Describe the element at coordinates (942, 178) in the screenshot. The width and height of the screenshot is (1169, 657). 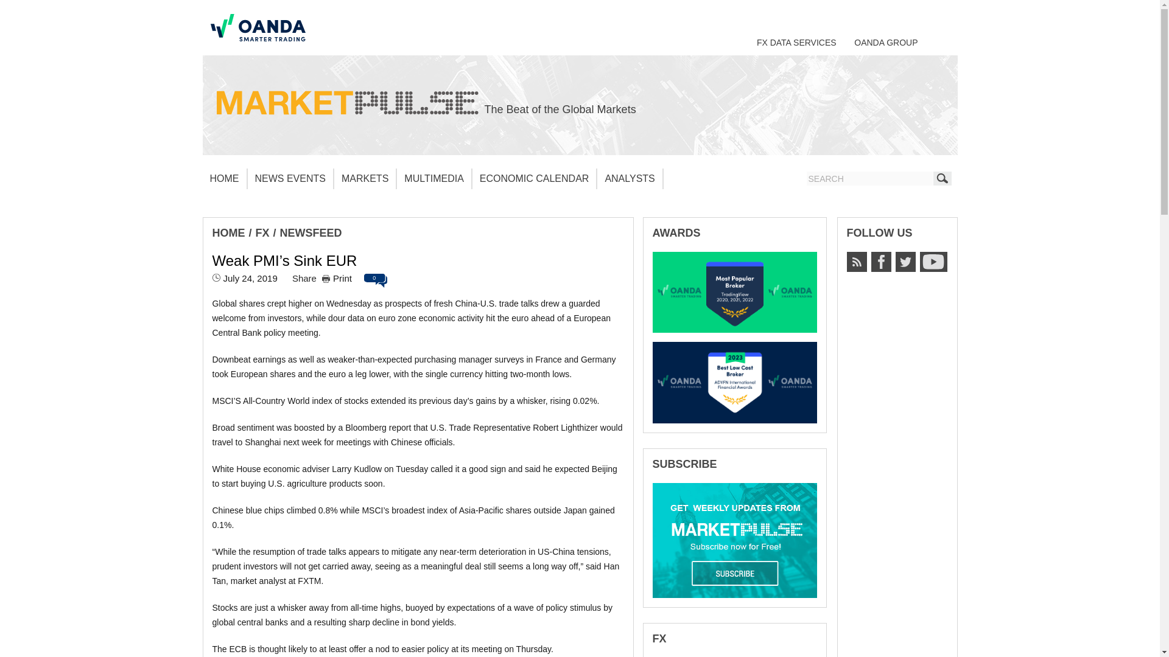
I see `Find` at that location.